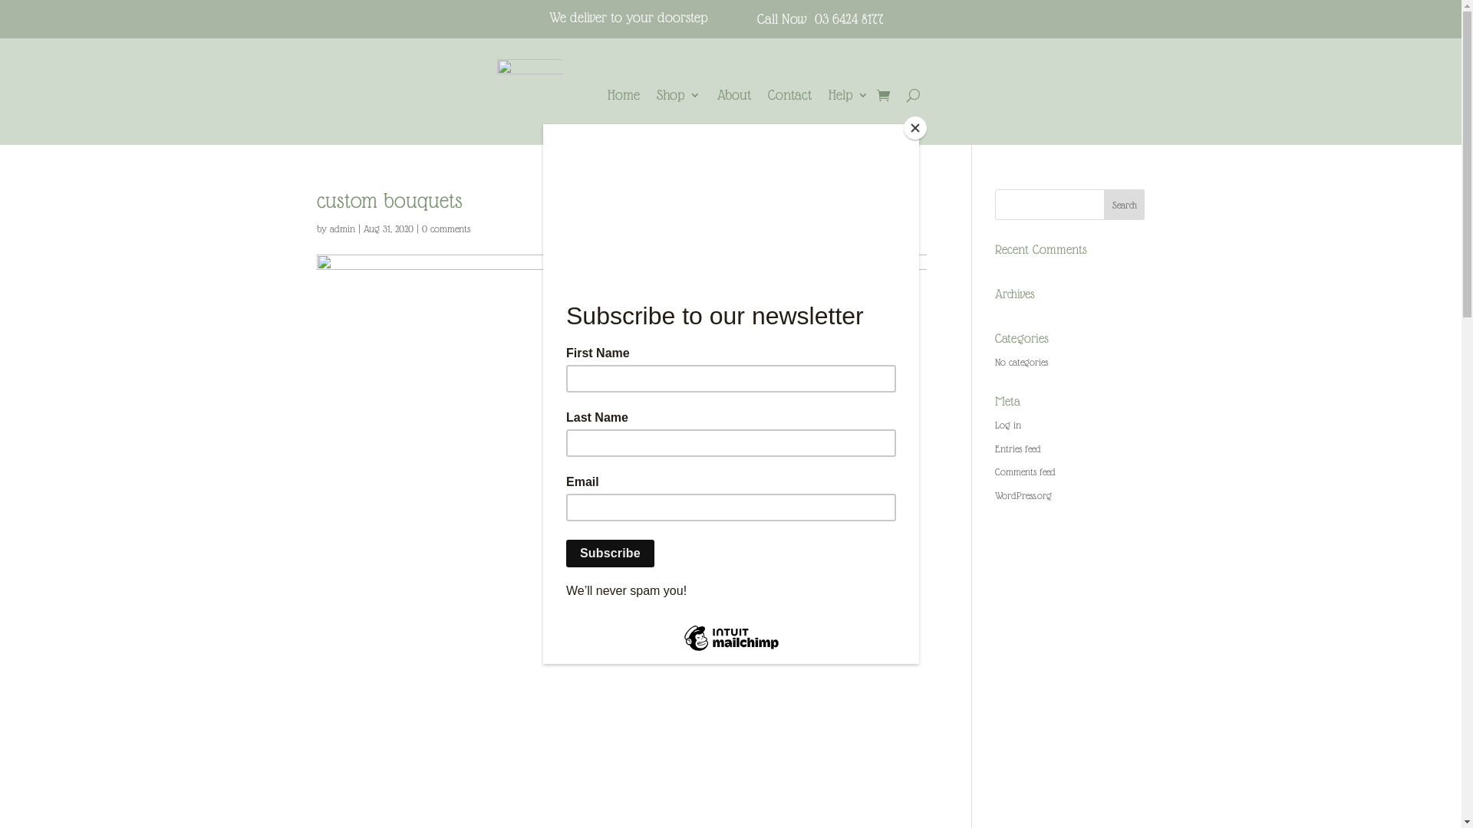 Image resolution: width=1473 pixels, height=828 pixels. What do you see at coordinates (1125, 205) in the screenshot?
I see `Search` at bounding box center [1125, 205].